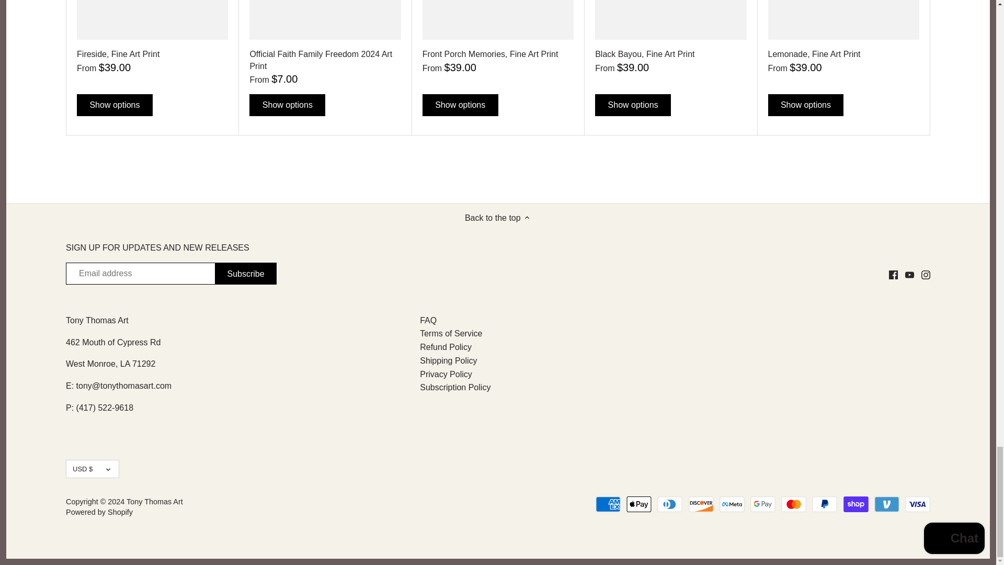  What do you see at coordinates (246, 274) in the screenshot?
I see `Subscribe` at bounding box center [246, 274].